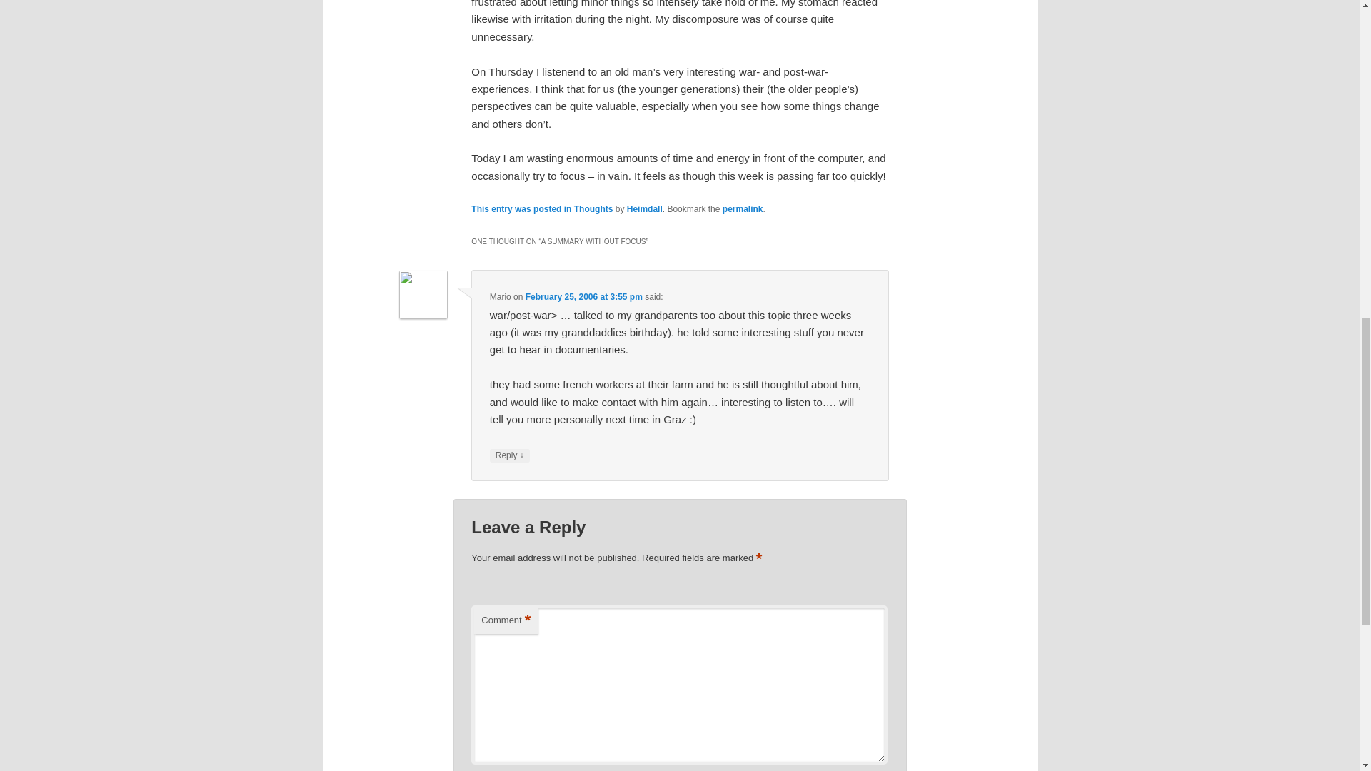 This screenshot has height=771, width=1371. What do you see at coordinates (743, 209) in the screenshot?
I see `permalink` at bounding box center [743, 209].